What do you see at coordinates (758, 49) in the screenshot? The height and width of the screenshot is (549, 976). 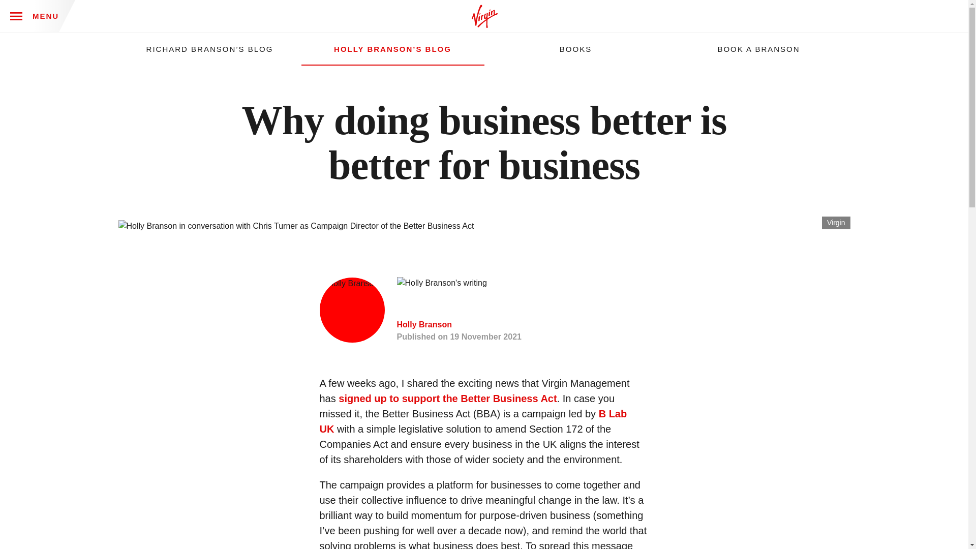 I see `BOOK A BRANSON` at bounding box center [758, 49].